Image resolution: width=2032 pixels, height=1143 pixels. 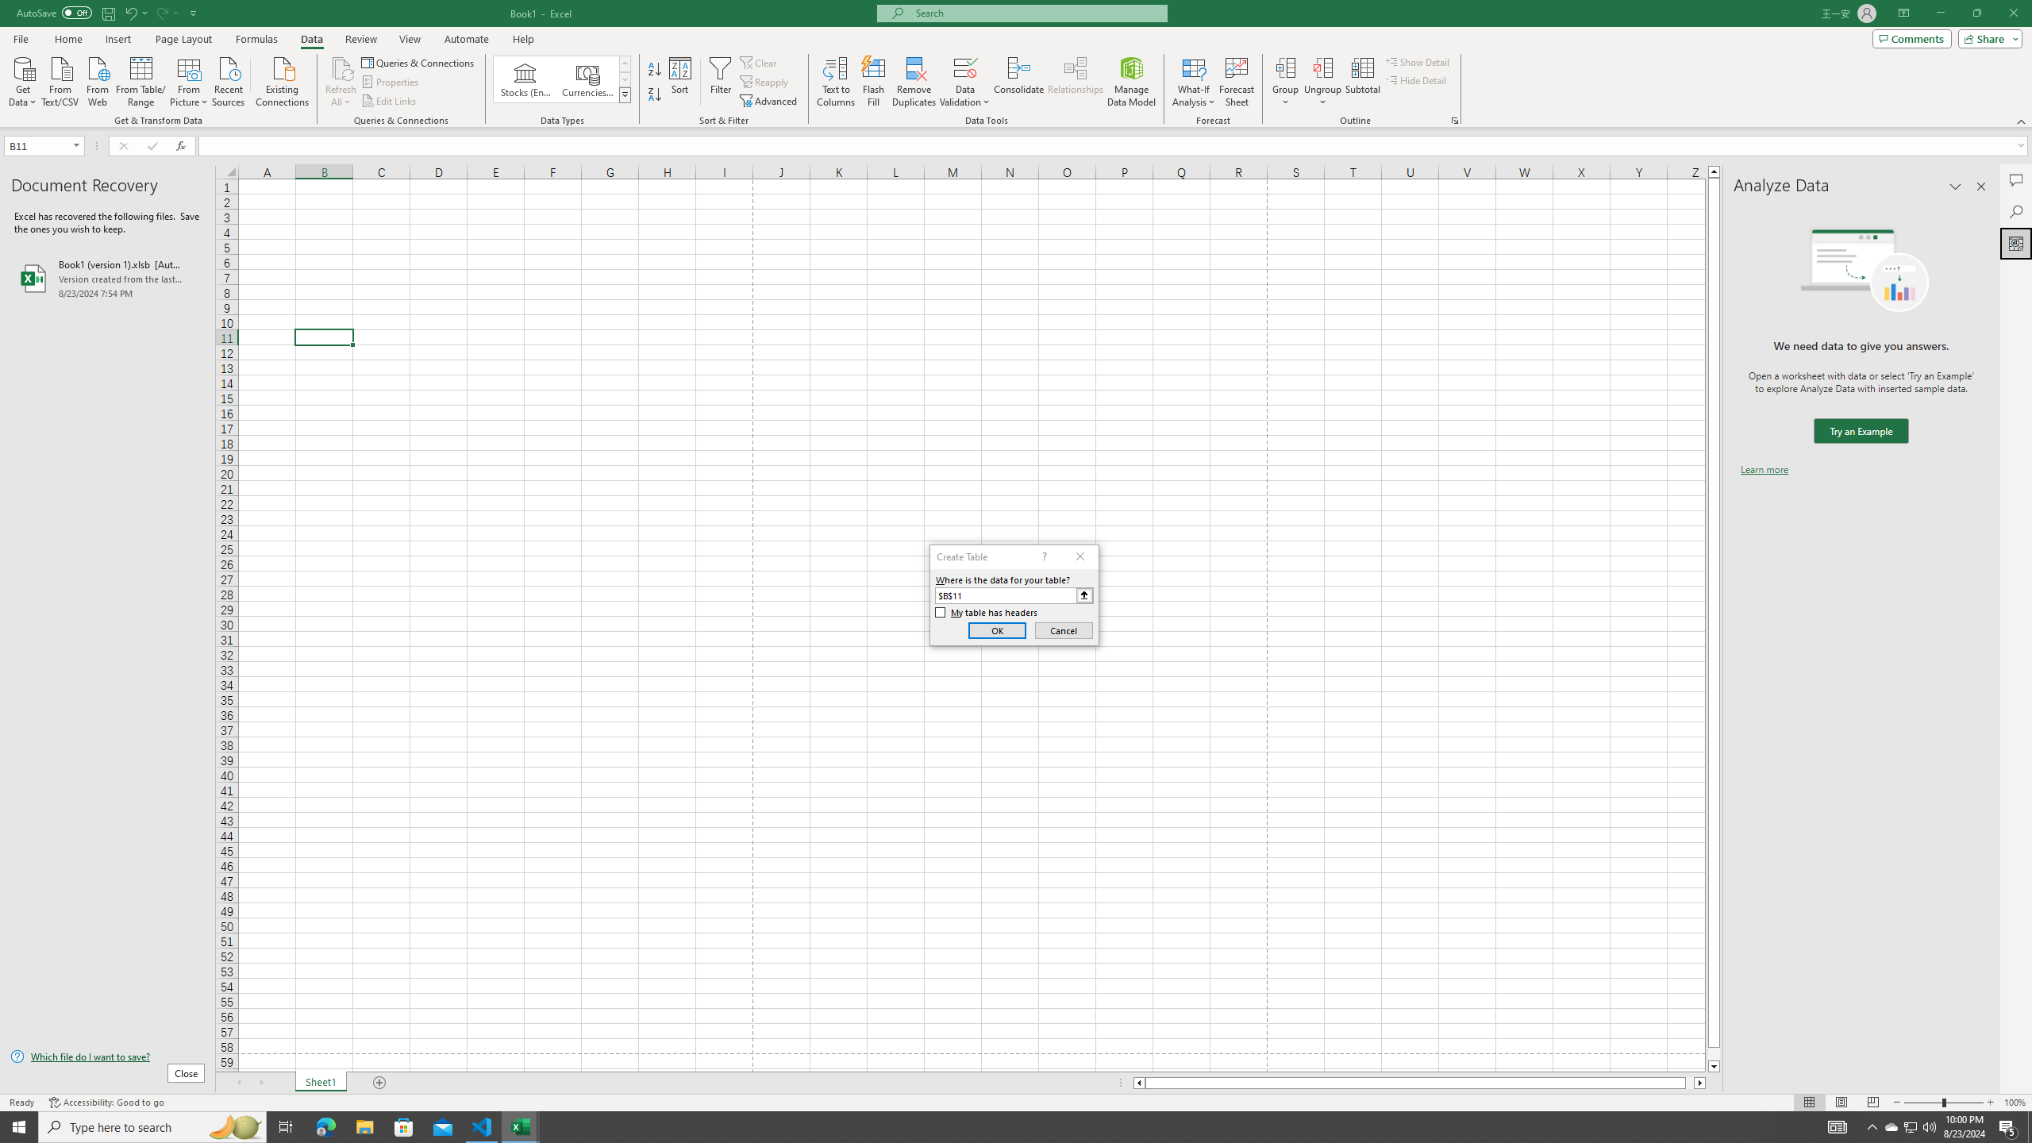 What do you see at coordinates (625, 95) in the screenshot?
I see `Class: NetUIImage` at bounding box center [625, 95].